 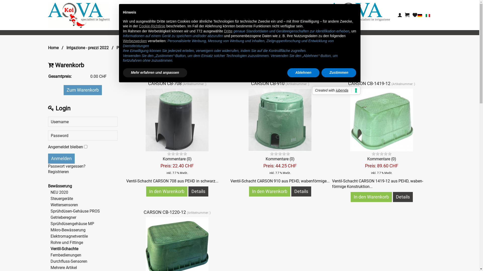 I want to click on Mehr erfahren und anpassen, so click(x=155, y=73).